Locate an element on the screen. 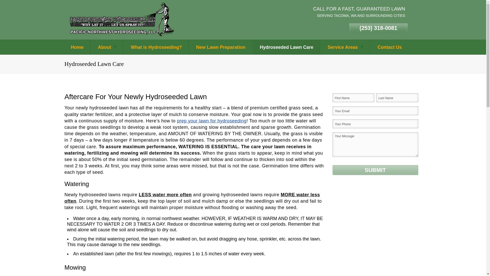  Submit is located at coordinates (375, 170).